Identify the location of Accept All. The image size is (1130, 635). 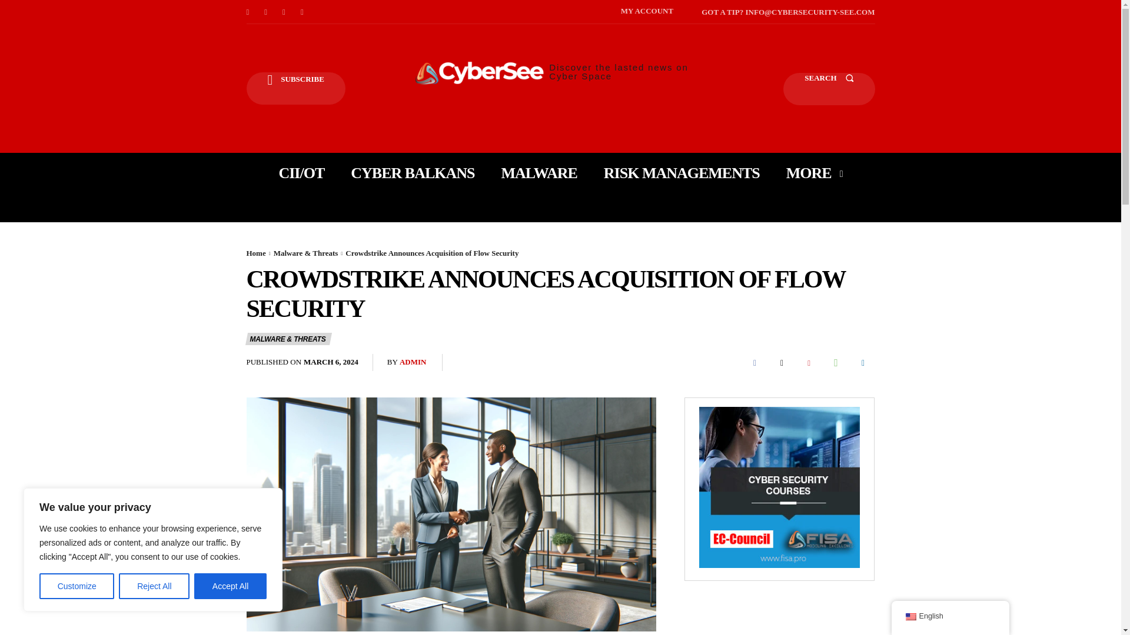
(231, 586).